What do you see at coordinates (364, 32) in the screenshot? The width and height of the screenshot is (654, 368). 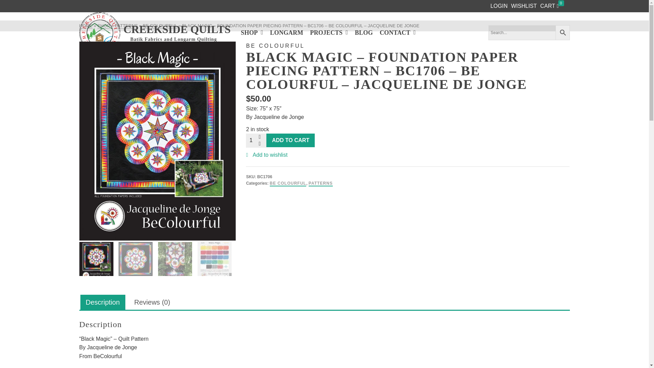 I see `BLOG` at bounding box center [364, 32].